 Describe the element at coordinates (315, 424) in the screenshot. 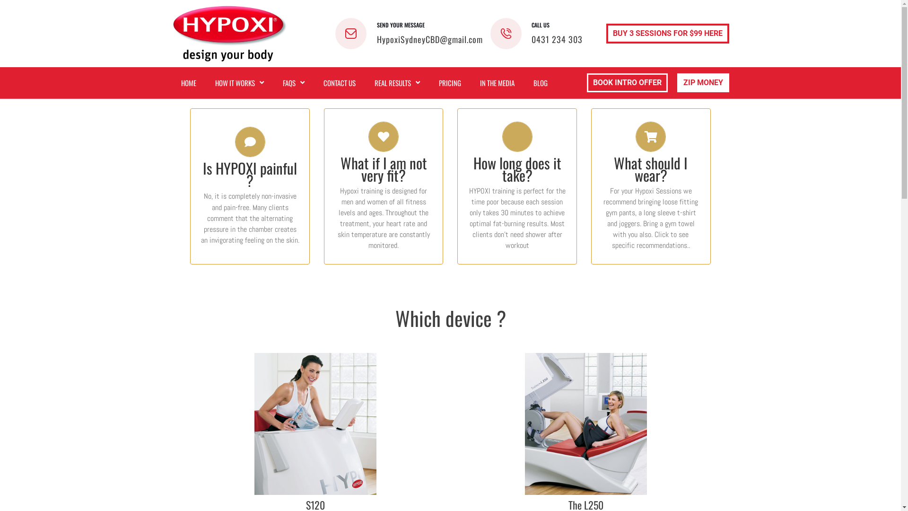

I see `S120-Trainer3` at that location.